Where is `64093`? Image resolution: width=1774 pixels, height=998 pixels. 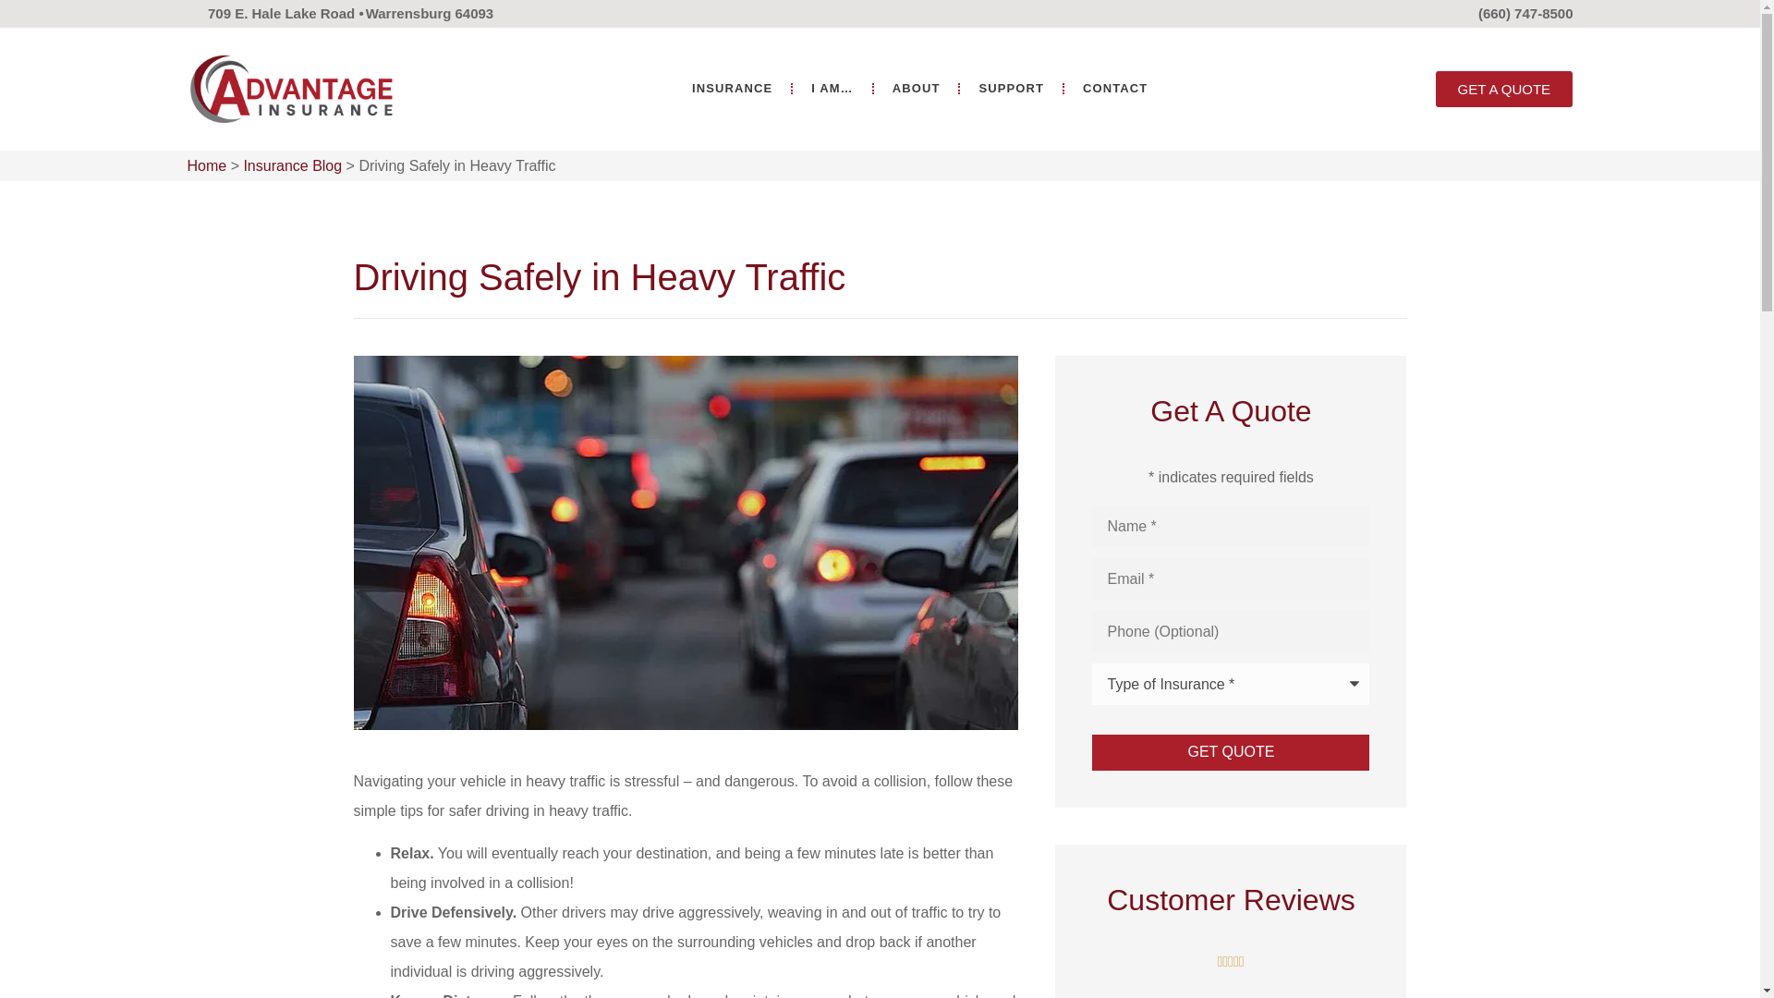 64093 is located at coordinates (473, 14).